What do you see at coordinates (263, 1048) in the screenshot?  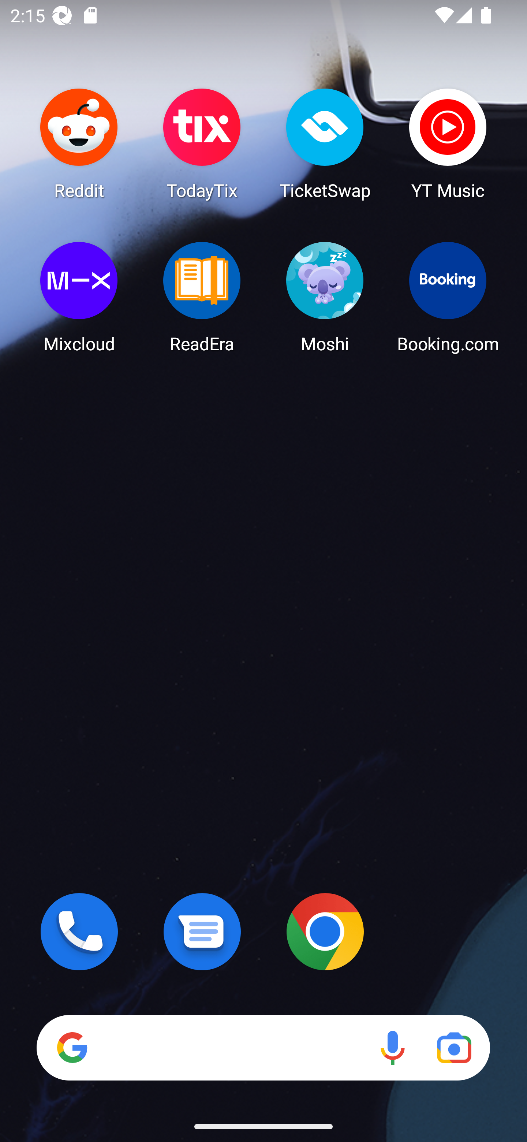 I see `Search Voice search Google Lens` at bounding box center [263, 1048].